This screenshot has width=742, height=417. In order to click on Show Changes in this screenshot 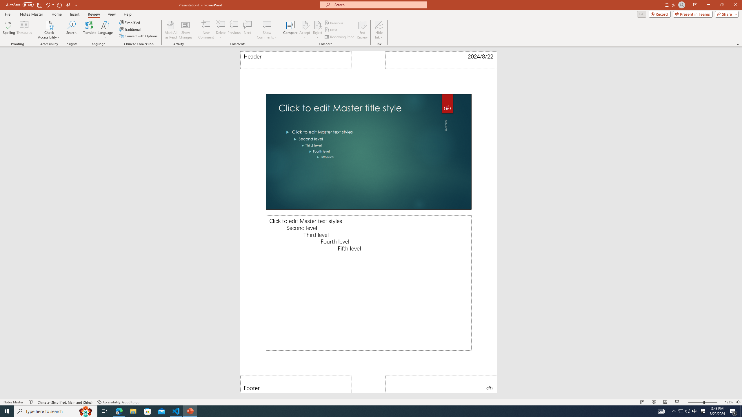, I will do `click(185, 30)`.